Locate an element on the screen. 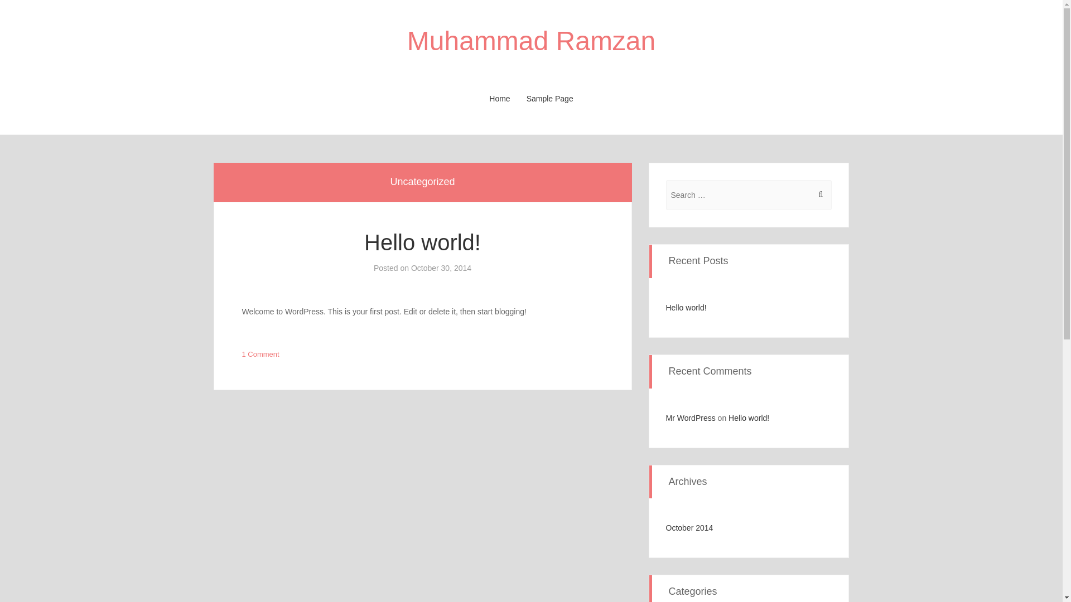 This screenshot has height=602, width=1071. Home is located at coordinates (500, 99).